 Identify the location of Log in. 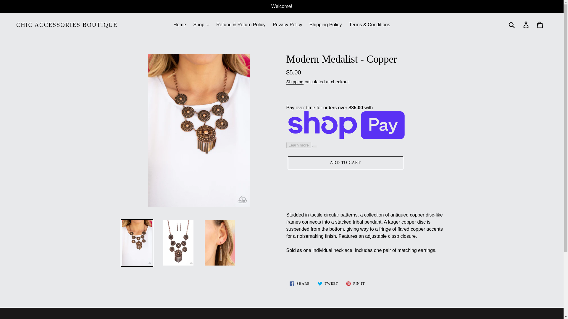
(526, 25).